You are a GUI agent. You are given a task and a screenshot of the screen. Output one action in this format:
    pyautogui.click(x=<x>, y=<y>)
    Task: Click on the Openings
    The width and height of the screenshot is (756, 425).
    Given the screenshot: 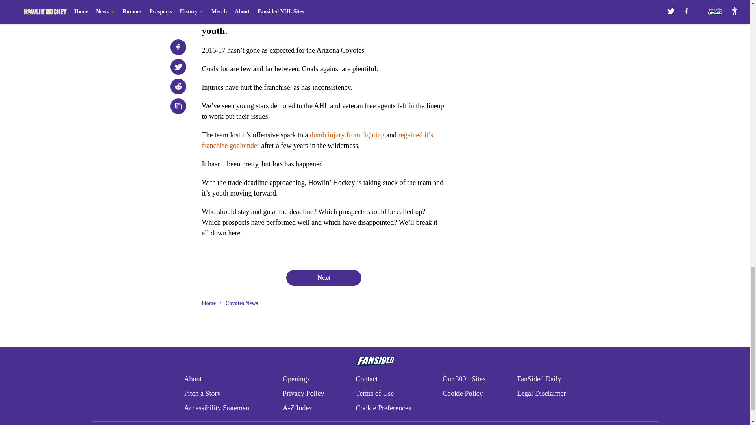 What is the action you would take?
    pyautogui.click(x=296, y=379)
    